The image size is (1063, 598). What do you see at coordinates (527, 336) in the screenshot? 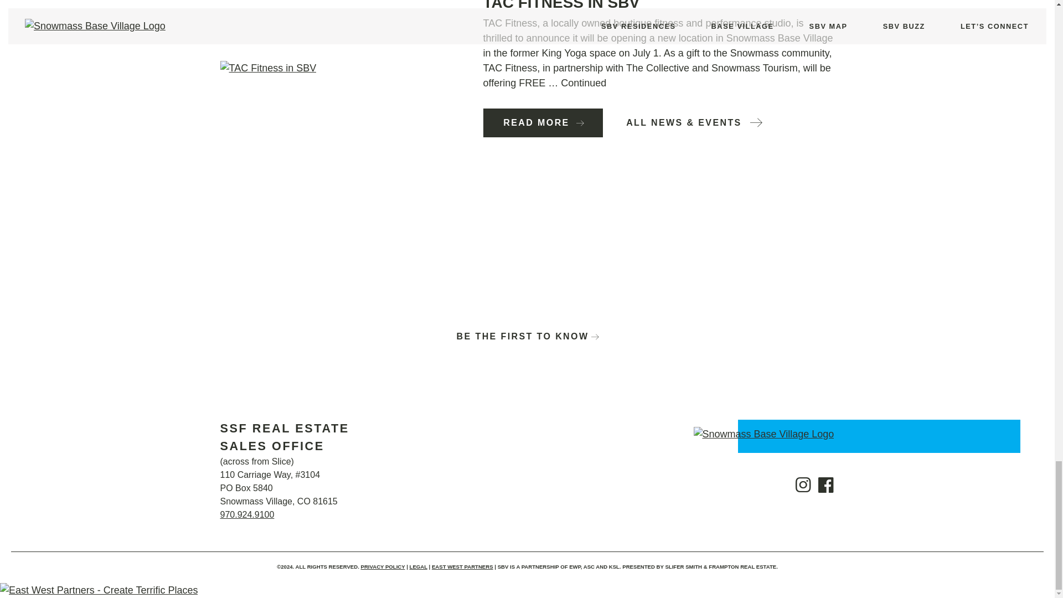
I see `BE THE FIRST TO KNOW` at bounding box center [527, 336].